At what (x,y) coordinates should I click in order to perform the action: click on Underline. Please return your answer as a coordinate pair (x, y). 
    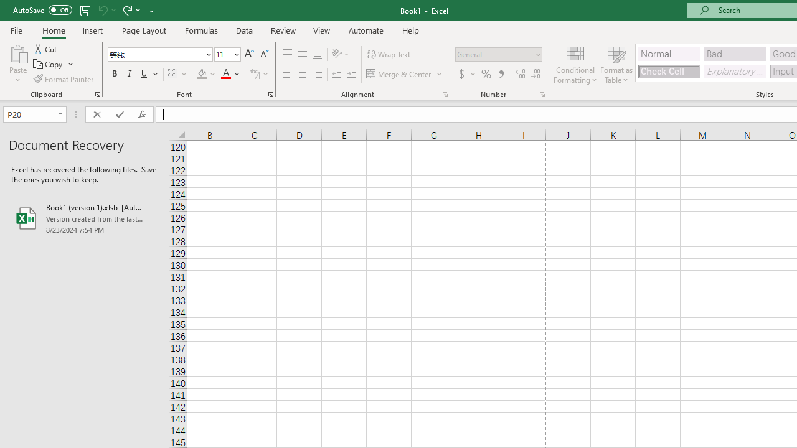
    Looking at the image, I should click on (149, 75).